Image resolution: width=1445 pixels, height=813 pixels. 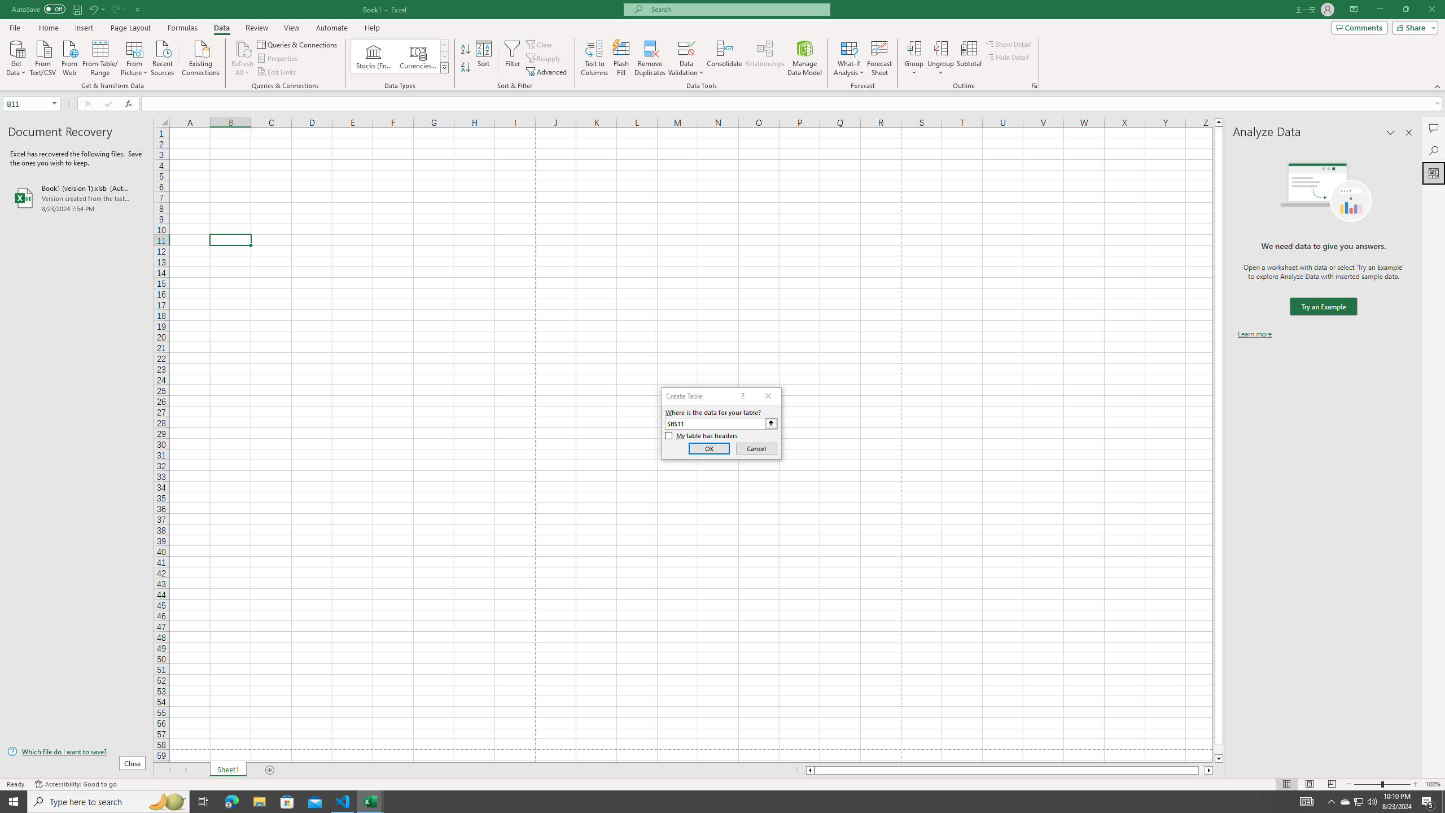 I want to click on Class: MsoCommandBar, so click(x=722, y=45).